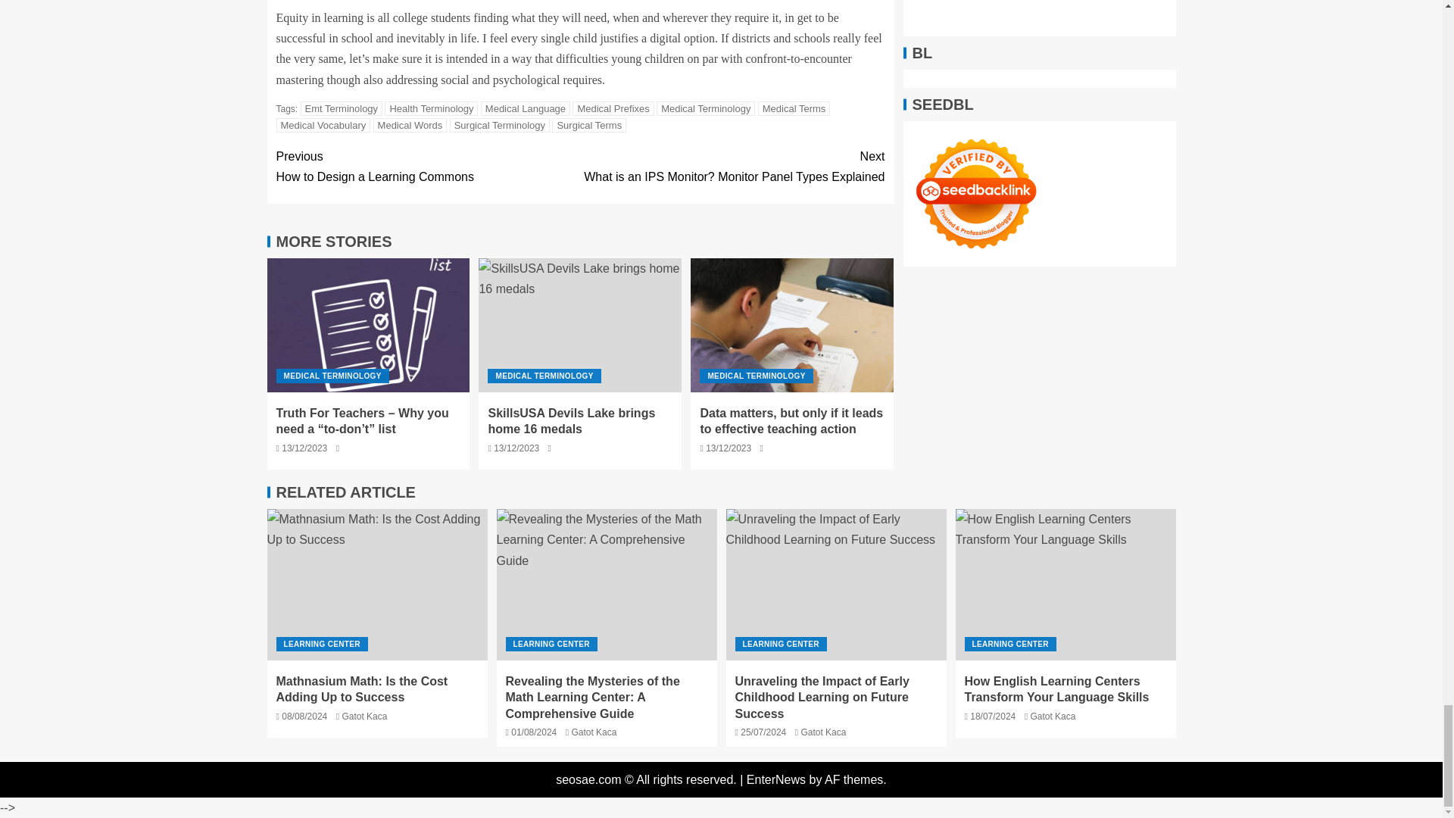 This screenshot has width=1454, height=818. What do you see at coordinates (526, 108) in the screenshot?
I see `Medical Language` at bounding box center [526, 108].